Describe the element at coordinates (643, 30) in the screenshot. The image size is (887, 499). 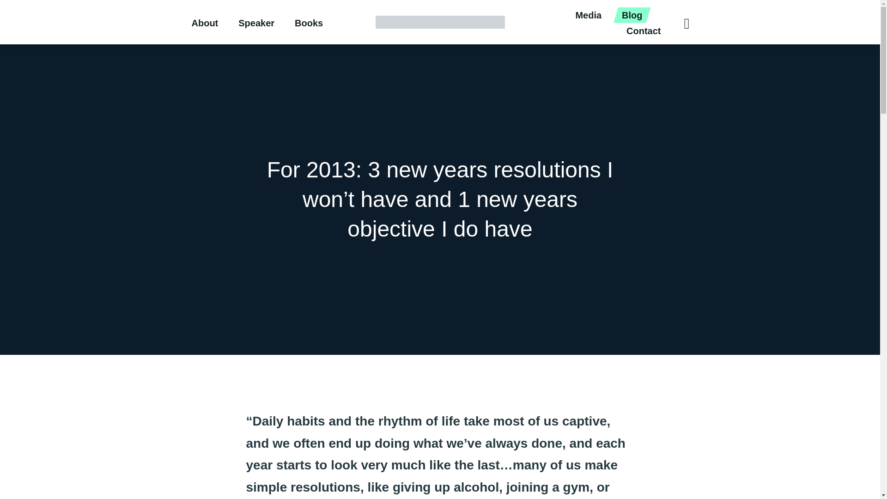
I see `Contact` at that location.